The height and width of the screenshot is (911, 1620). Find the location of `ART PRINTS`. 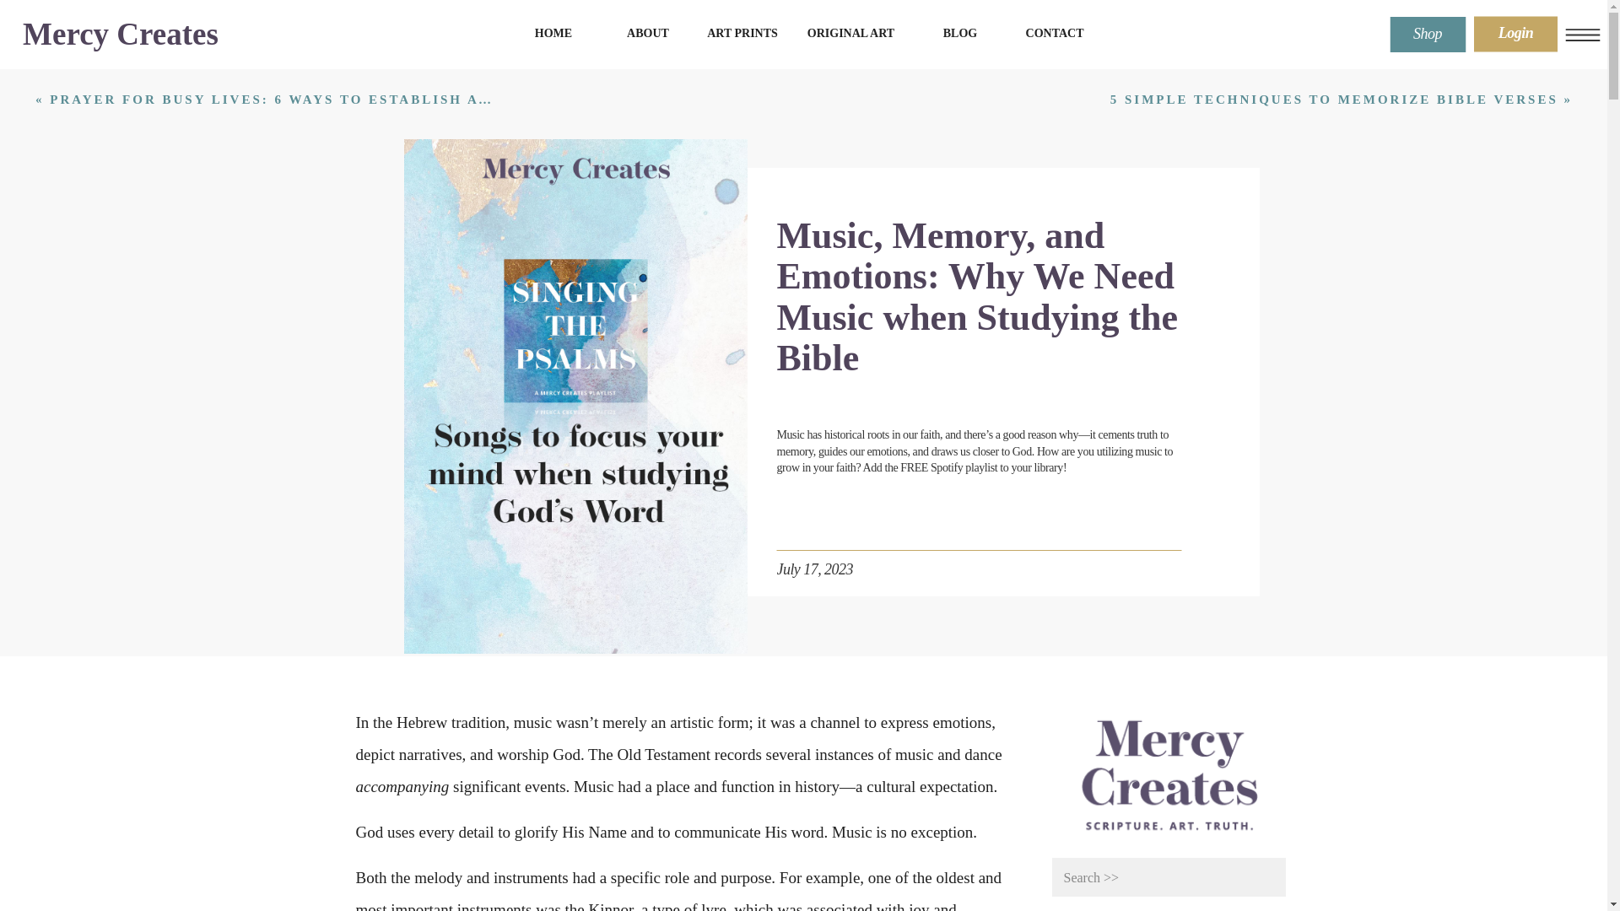

ART PRINTS is located at coordinates (742, 33).